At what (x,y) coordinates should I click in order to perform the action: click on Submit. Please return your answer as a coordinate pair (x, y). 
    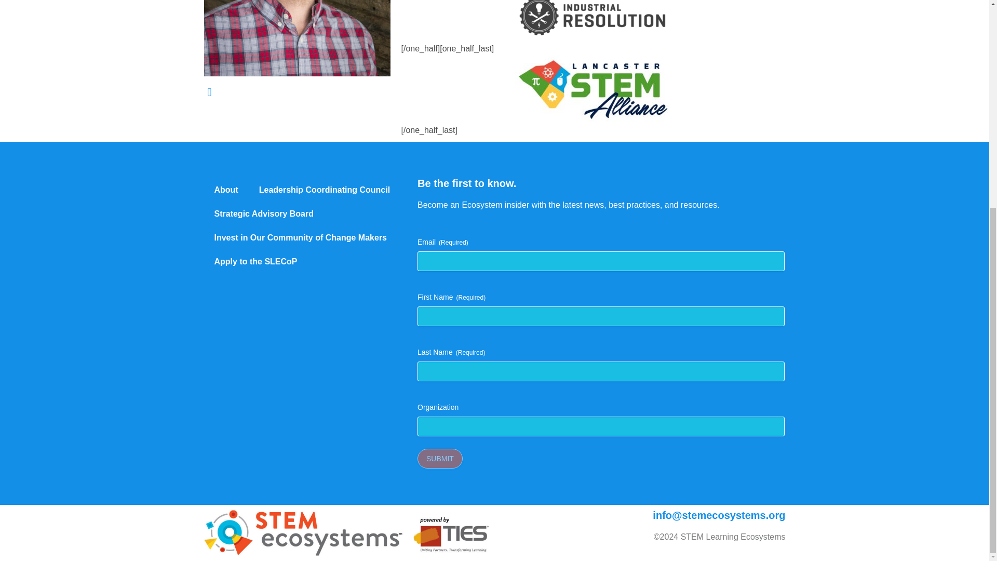
    Looking at the image, I should click on (440, 458).